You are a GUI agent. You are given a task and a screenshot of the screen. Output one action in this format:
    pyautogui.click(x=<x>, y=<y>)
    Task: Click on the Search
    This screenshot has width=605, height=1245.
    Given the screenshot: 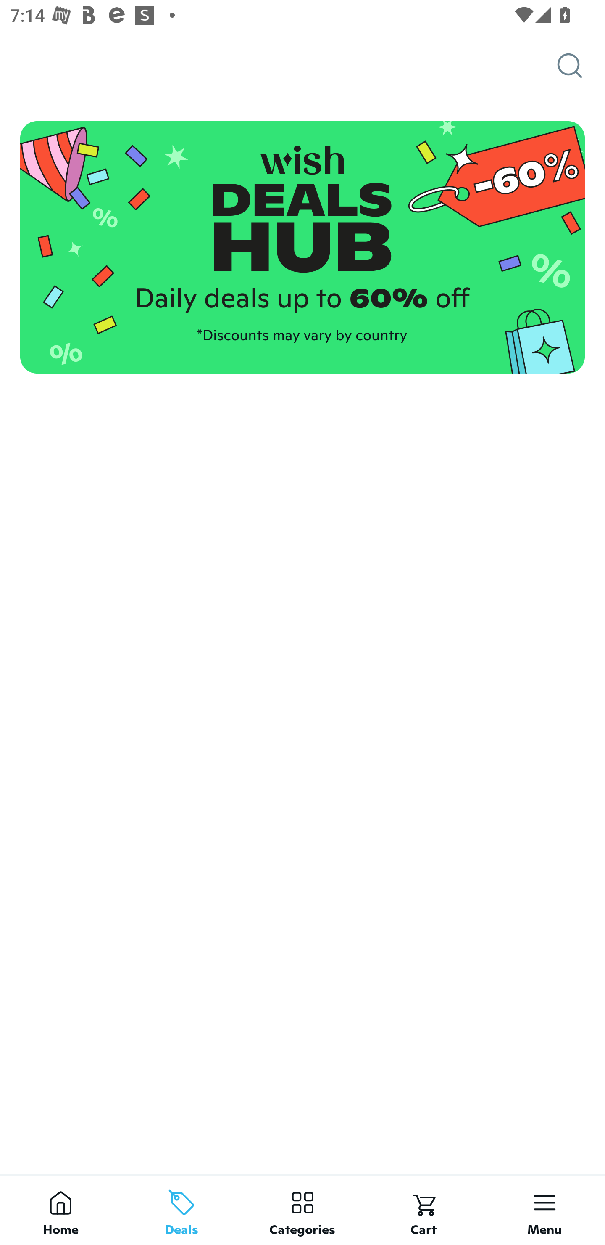 What is the action you would take?
    pyautogui.click(x=581, y=66)
    